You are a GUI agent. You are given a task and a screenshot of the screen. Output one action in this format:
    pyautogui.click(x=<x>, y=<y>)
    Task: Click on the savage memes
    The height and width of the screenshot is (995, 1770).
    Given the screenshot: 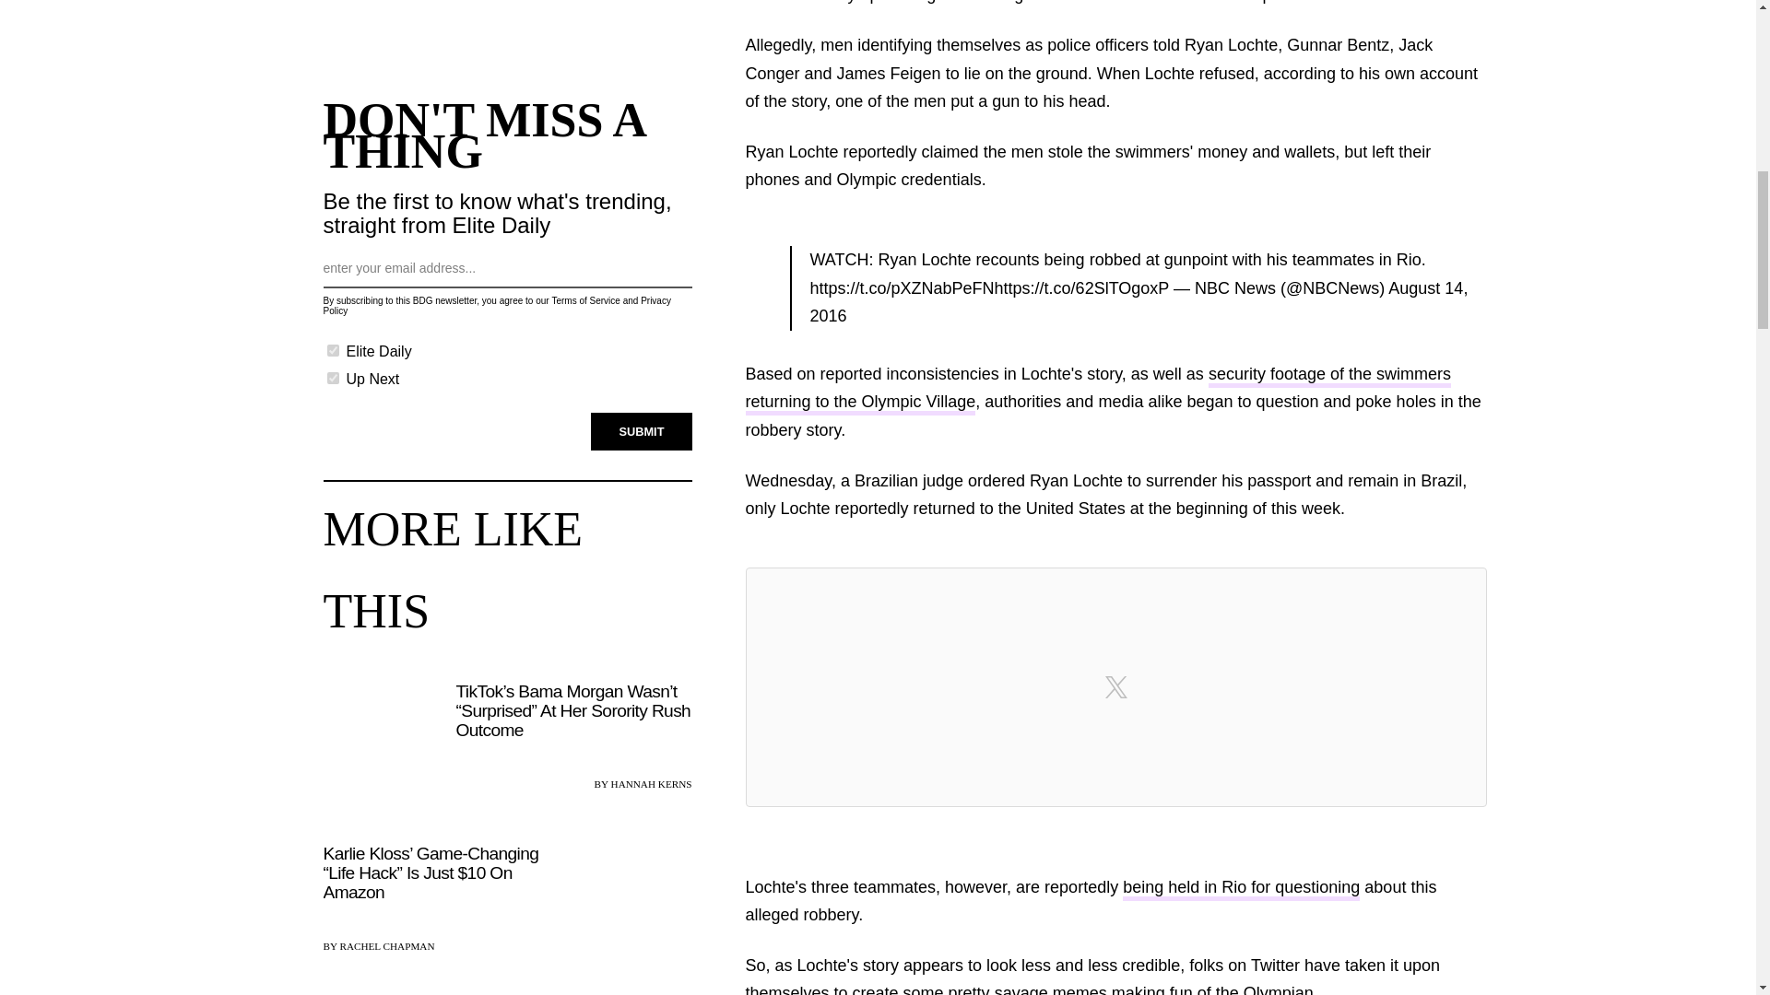 What is the action you would take?
    pyautogui.click(x=1051, y=989)
    